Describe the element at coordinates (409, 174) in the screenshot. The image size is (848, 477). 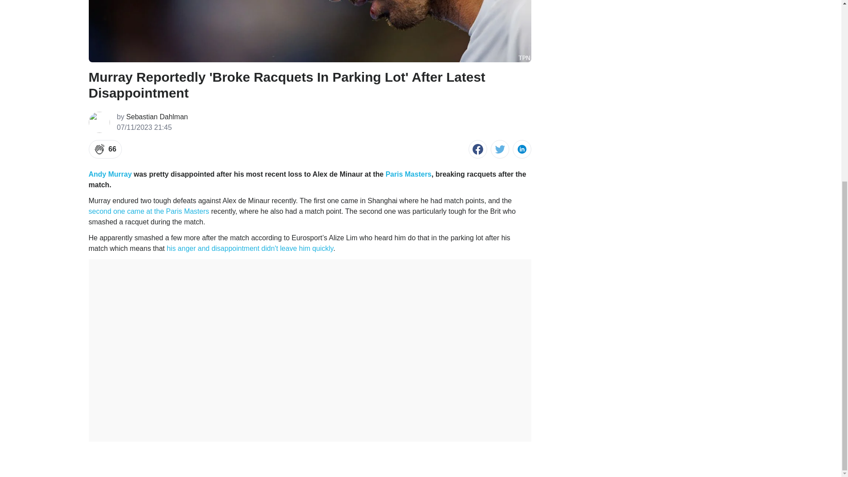
I see `Paris Masters` at that location.